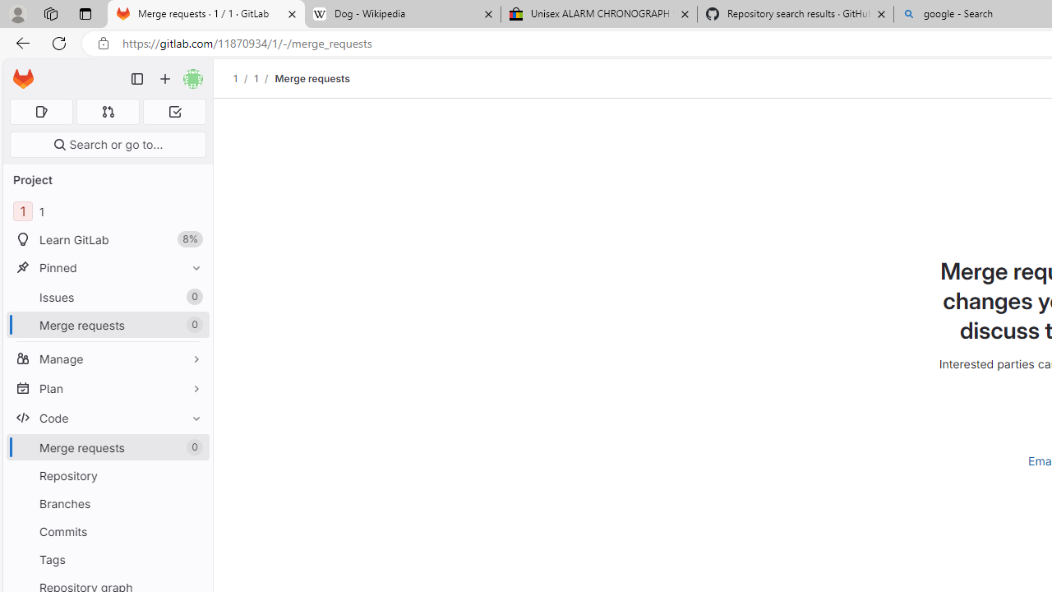 This screenshot has height=592, width=1052. Describe the element at coordinates (192, 447) in the screenshot. I see `Unpin Merge requests` at that location.